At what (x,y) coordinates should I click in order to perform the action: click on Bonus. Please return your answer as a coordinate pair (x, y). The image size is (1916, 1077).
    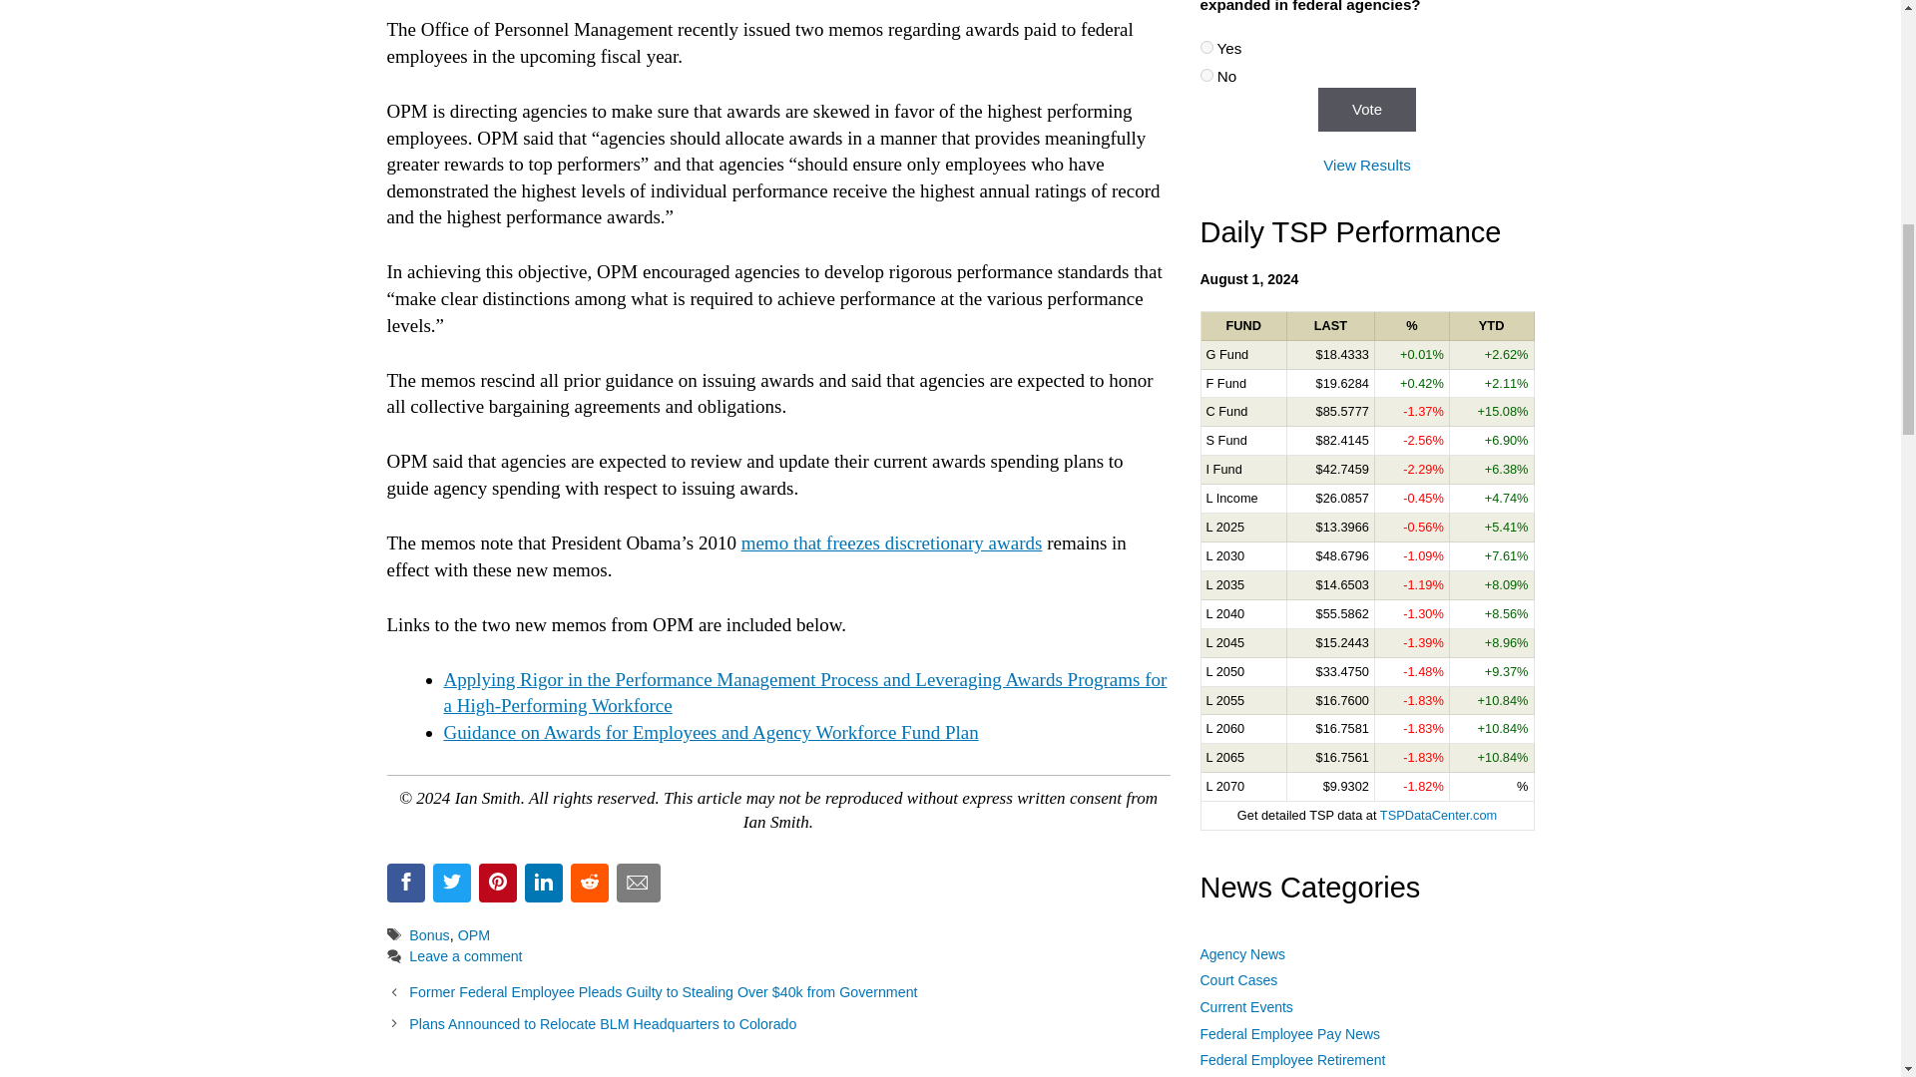
    Looking at the image, I should click on (429, 935).